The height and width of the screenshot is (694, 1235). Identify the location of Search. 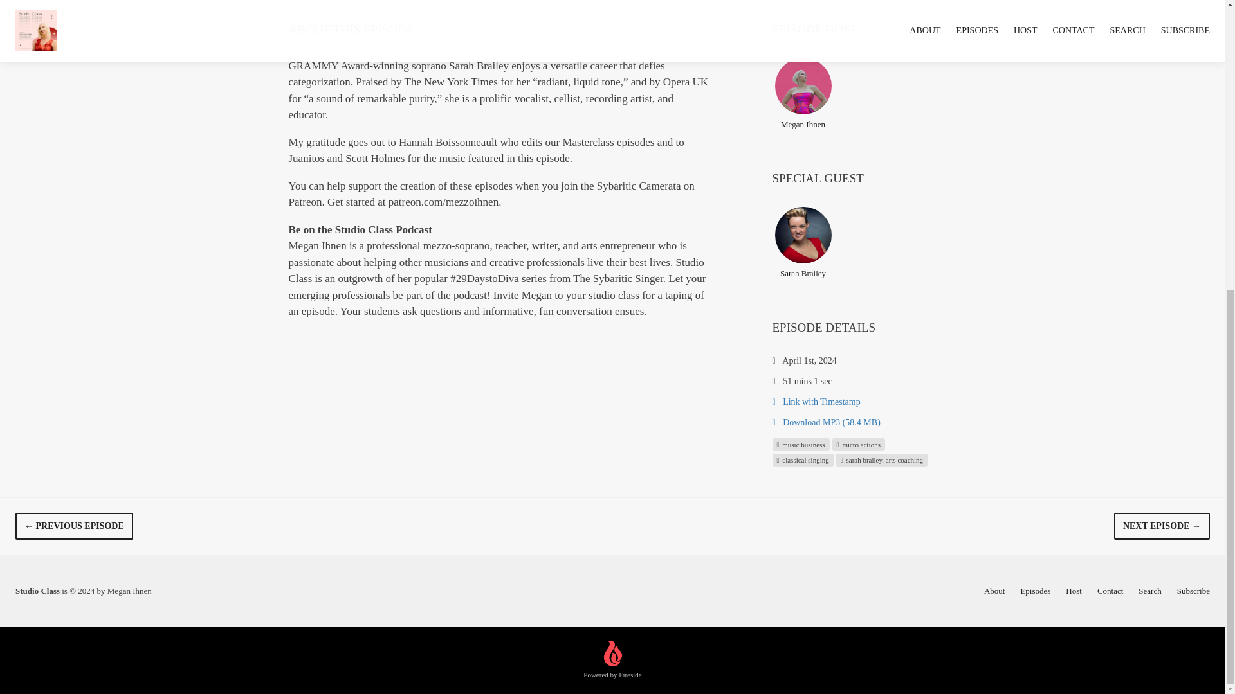
(1149, 590).